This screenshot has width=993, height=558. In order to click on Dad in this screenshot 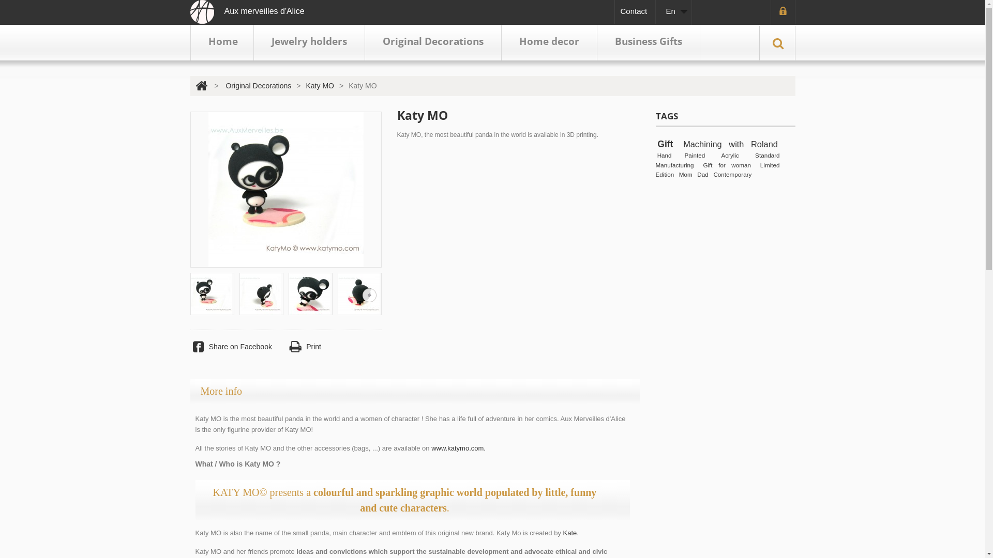, I will do `click(702, 175)`.